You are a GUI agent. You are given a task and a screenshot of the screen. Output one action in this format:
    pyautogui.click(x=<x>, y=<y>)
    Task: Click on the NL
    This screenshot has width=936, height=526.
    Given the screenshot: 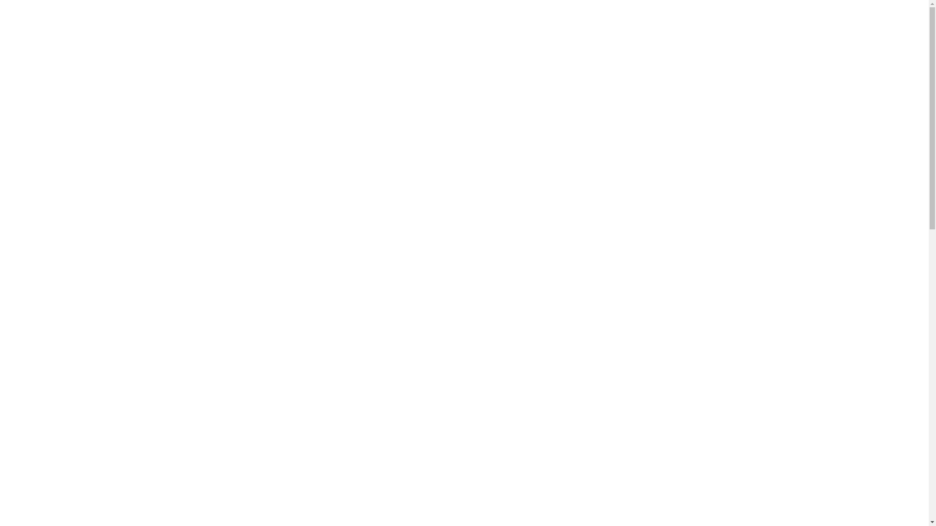 What is the action you would take?
    pyautogui.click(x=200, y=12)
    